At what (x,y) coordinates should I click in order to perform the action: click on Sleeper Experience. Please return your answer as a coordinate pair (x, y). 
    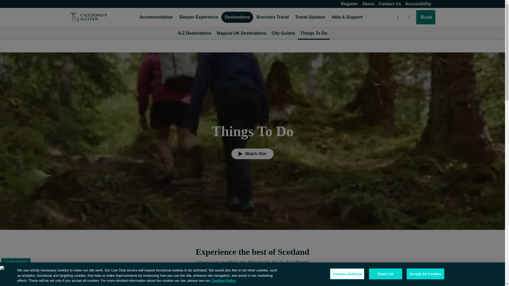
    Looking at the image, I should click on (199, 17).